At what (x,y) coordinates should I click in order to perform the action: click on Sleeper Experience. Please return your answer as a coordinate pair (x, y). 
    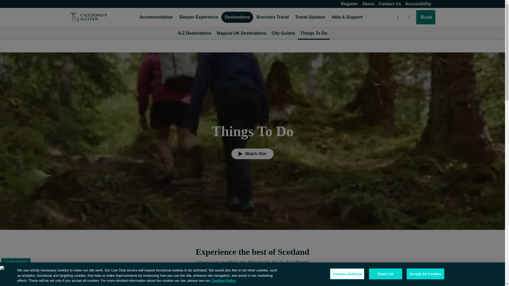
    Looking at the image, I should click on (199, 17).